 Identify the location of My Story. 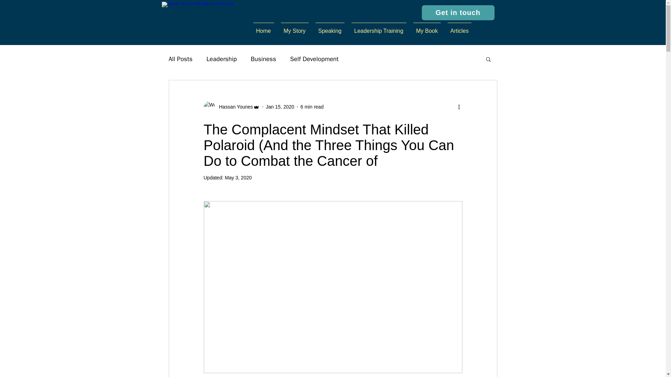
(295, 28).